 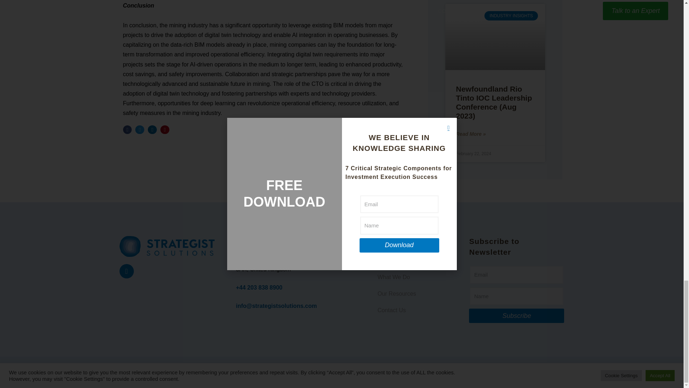 What do you see at coordinates (497, 369) in the screenshot?
I see `Privacy Policy` at bounding box center [497, 369].